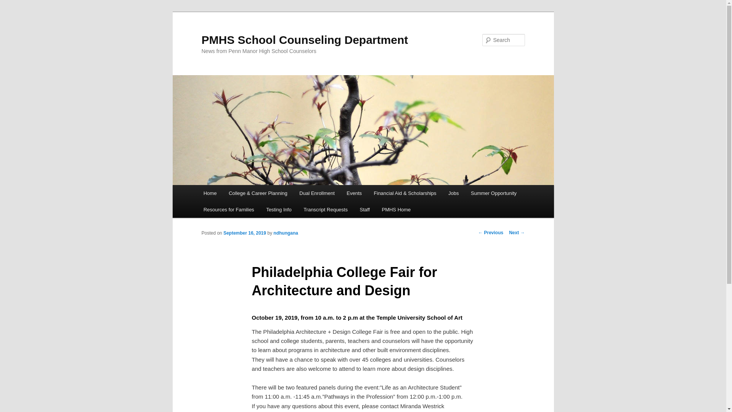 The image size is (732, 412). I want to click on Dual Enrollment, so click(317, 193).